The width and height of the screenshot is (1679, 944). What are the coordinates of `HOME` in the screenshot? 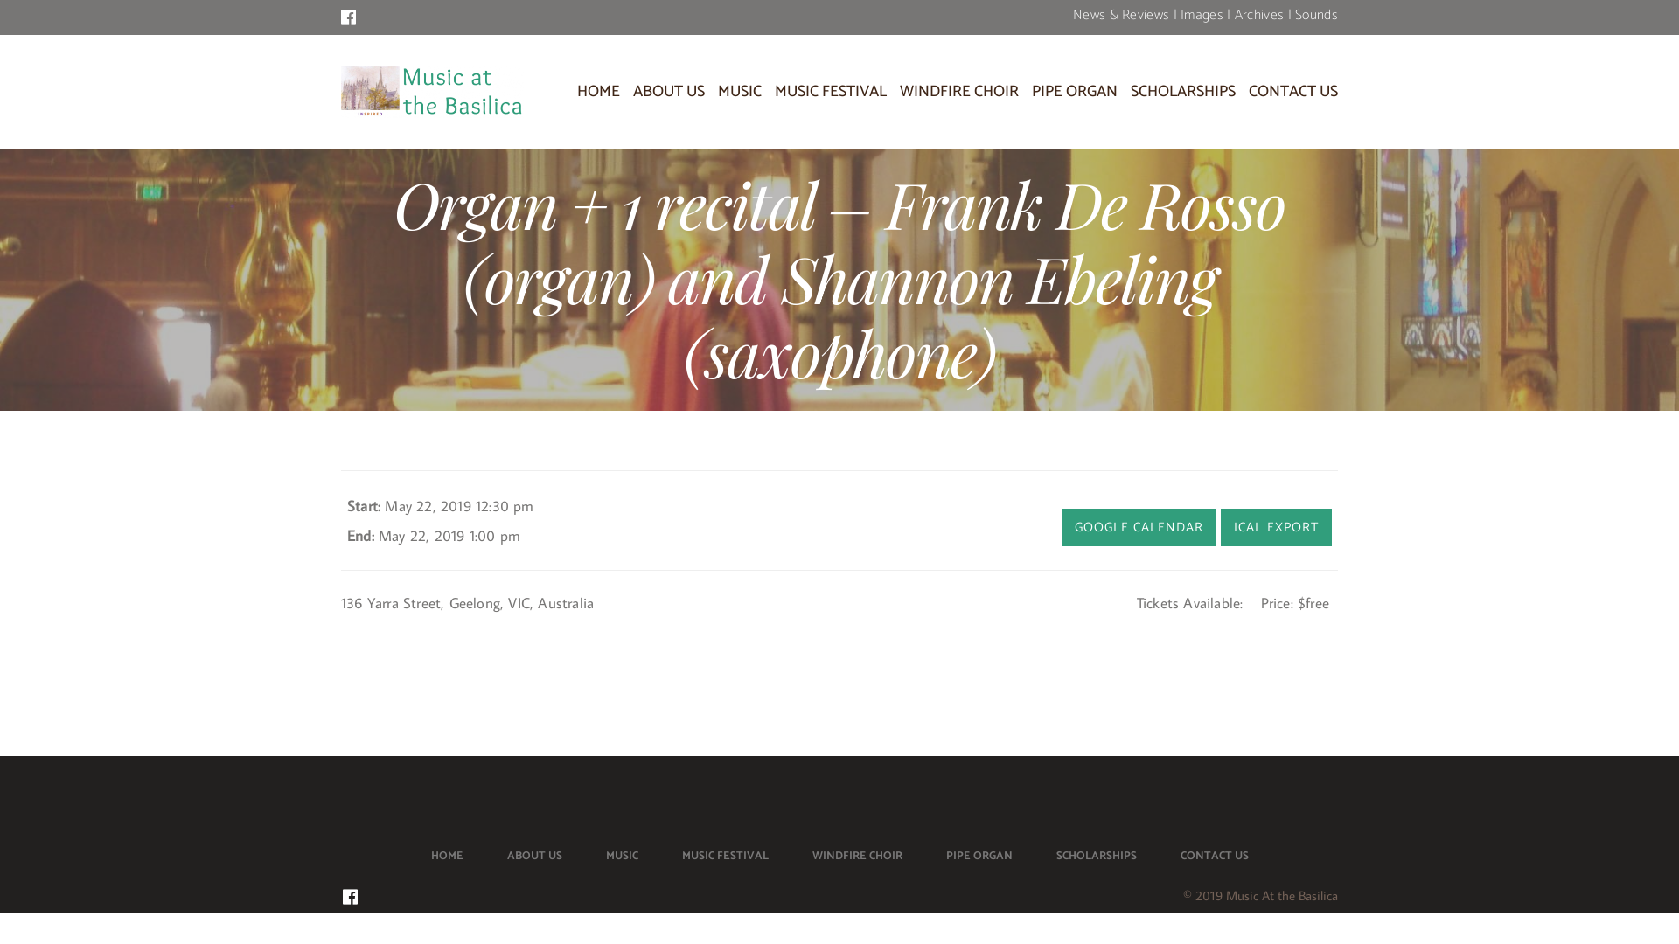 It's located at (446, 857).